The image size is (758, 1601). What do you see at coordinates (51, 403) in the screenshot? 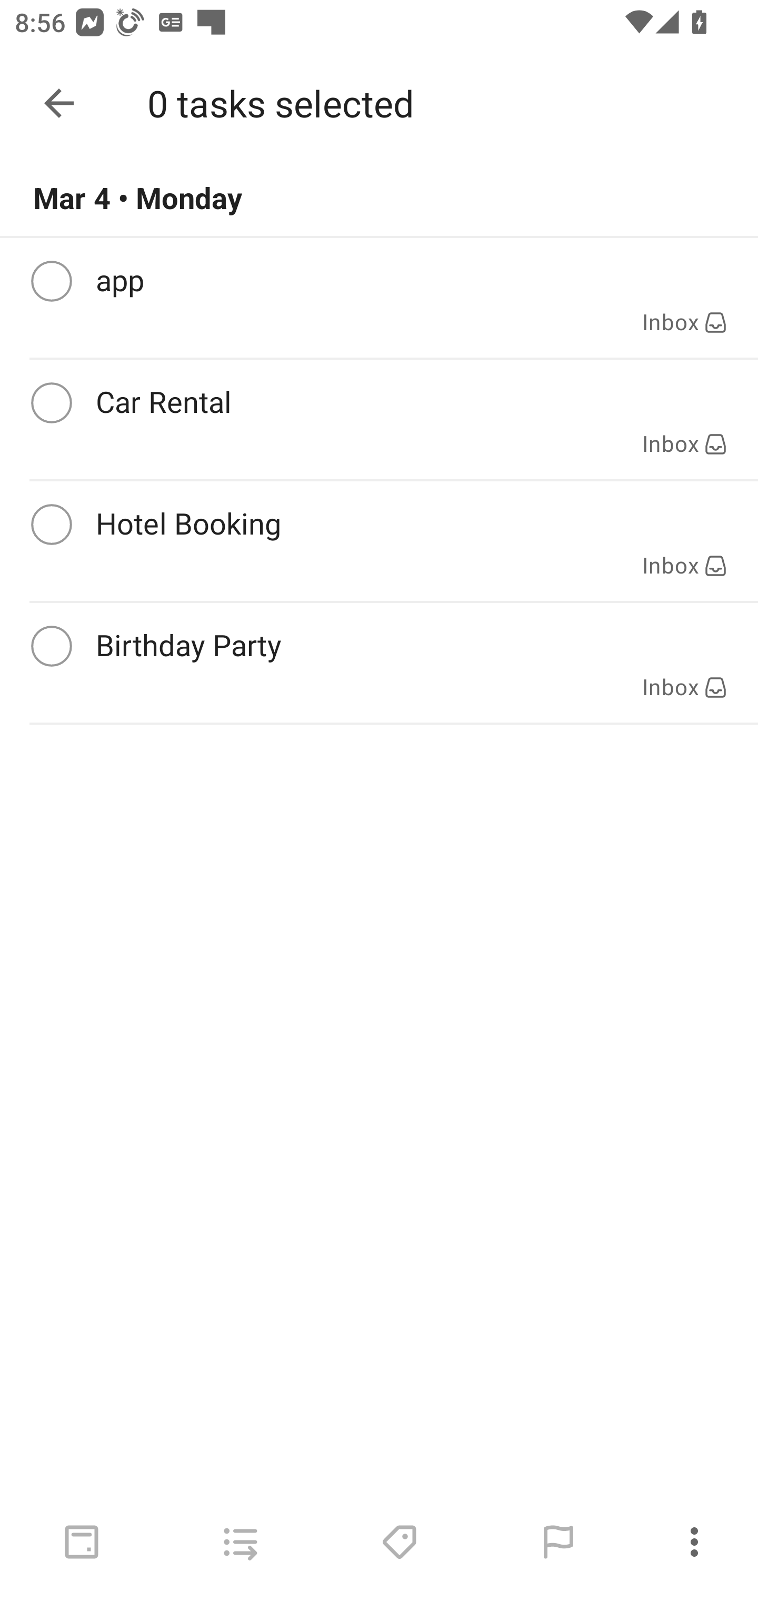
I see `Complete` at bounding box center [51, 403].